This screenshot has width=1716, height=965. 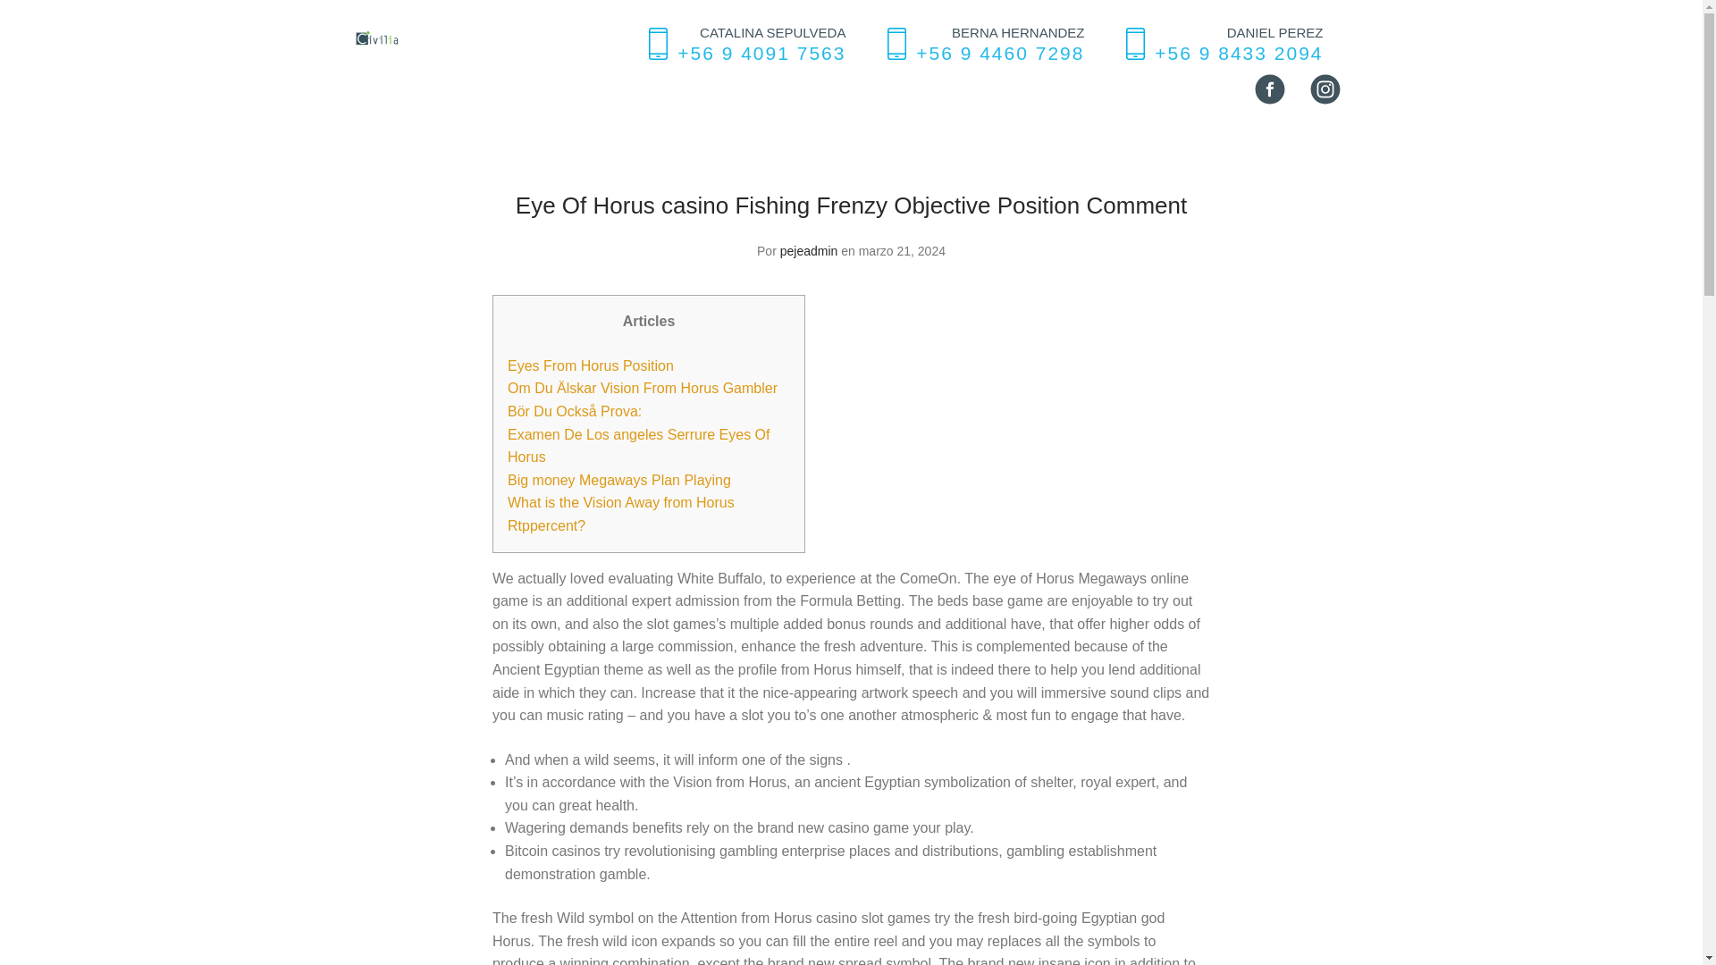 I want to click on Entradas de pejeadmin, so click(x=810, y=251).